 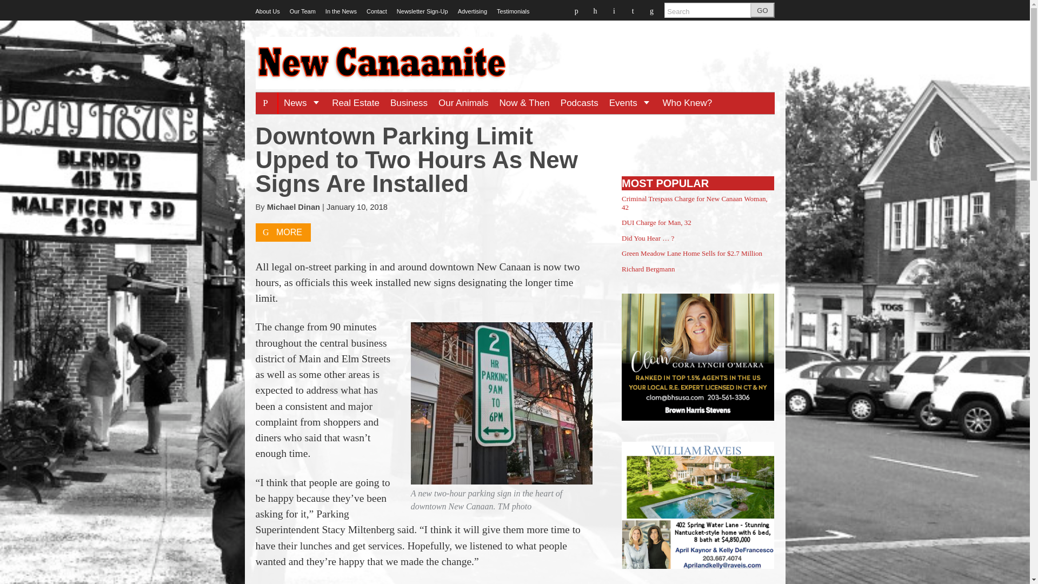 What do you see at coordinates (634, 10) in the screenshot?
I see `Link to Instagram Page` at bounding box center [634, 10].